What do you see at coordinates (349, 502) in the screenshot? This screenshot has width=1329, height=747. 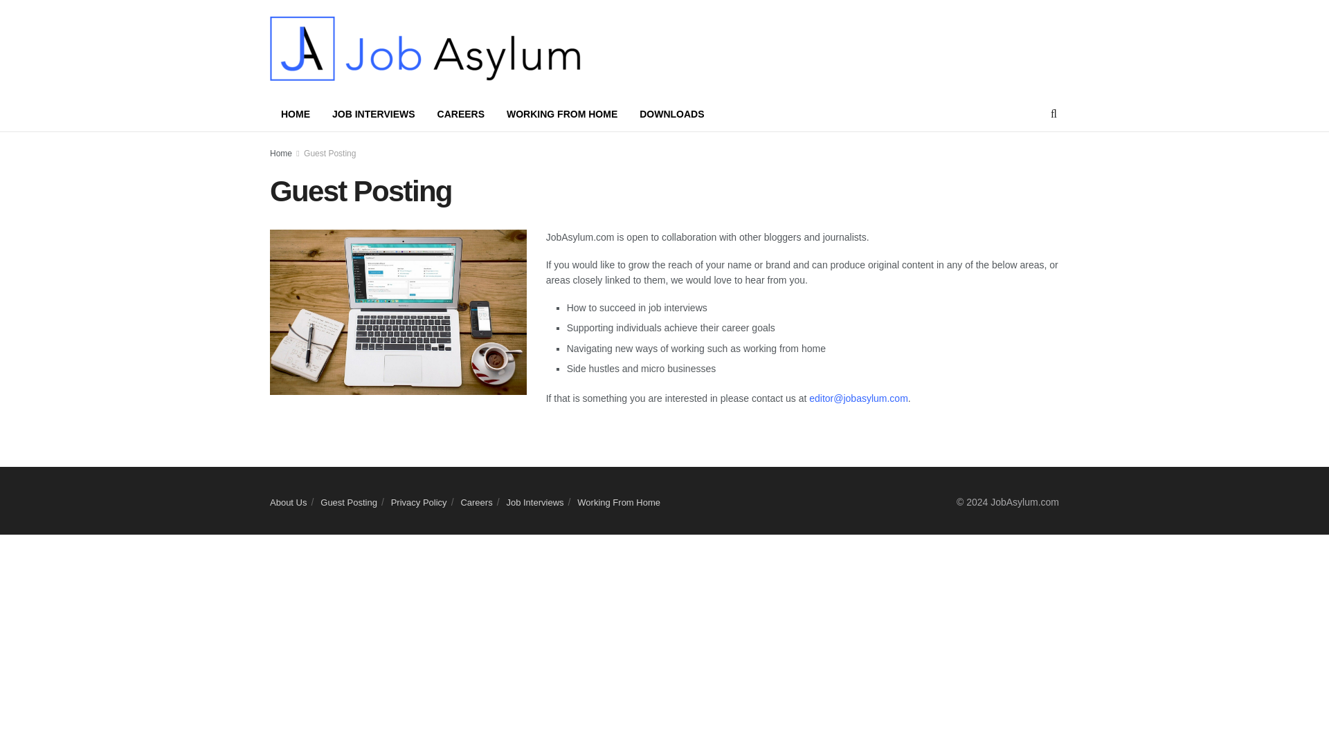 I see `Guest Posting` at bounding box center [349, 502].